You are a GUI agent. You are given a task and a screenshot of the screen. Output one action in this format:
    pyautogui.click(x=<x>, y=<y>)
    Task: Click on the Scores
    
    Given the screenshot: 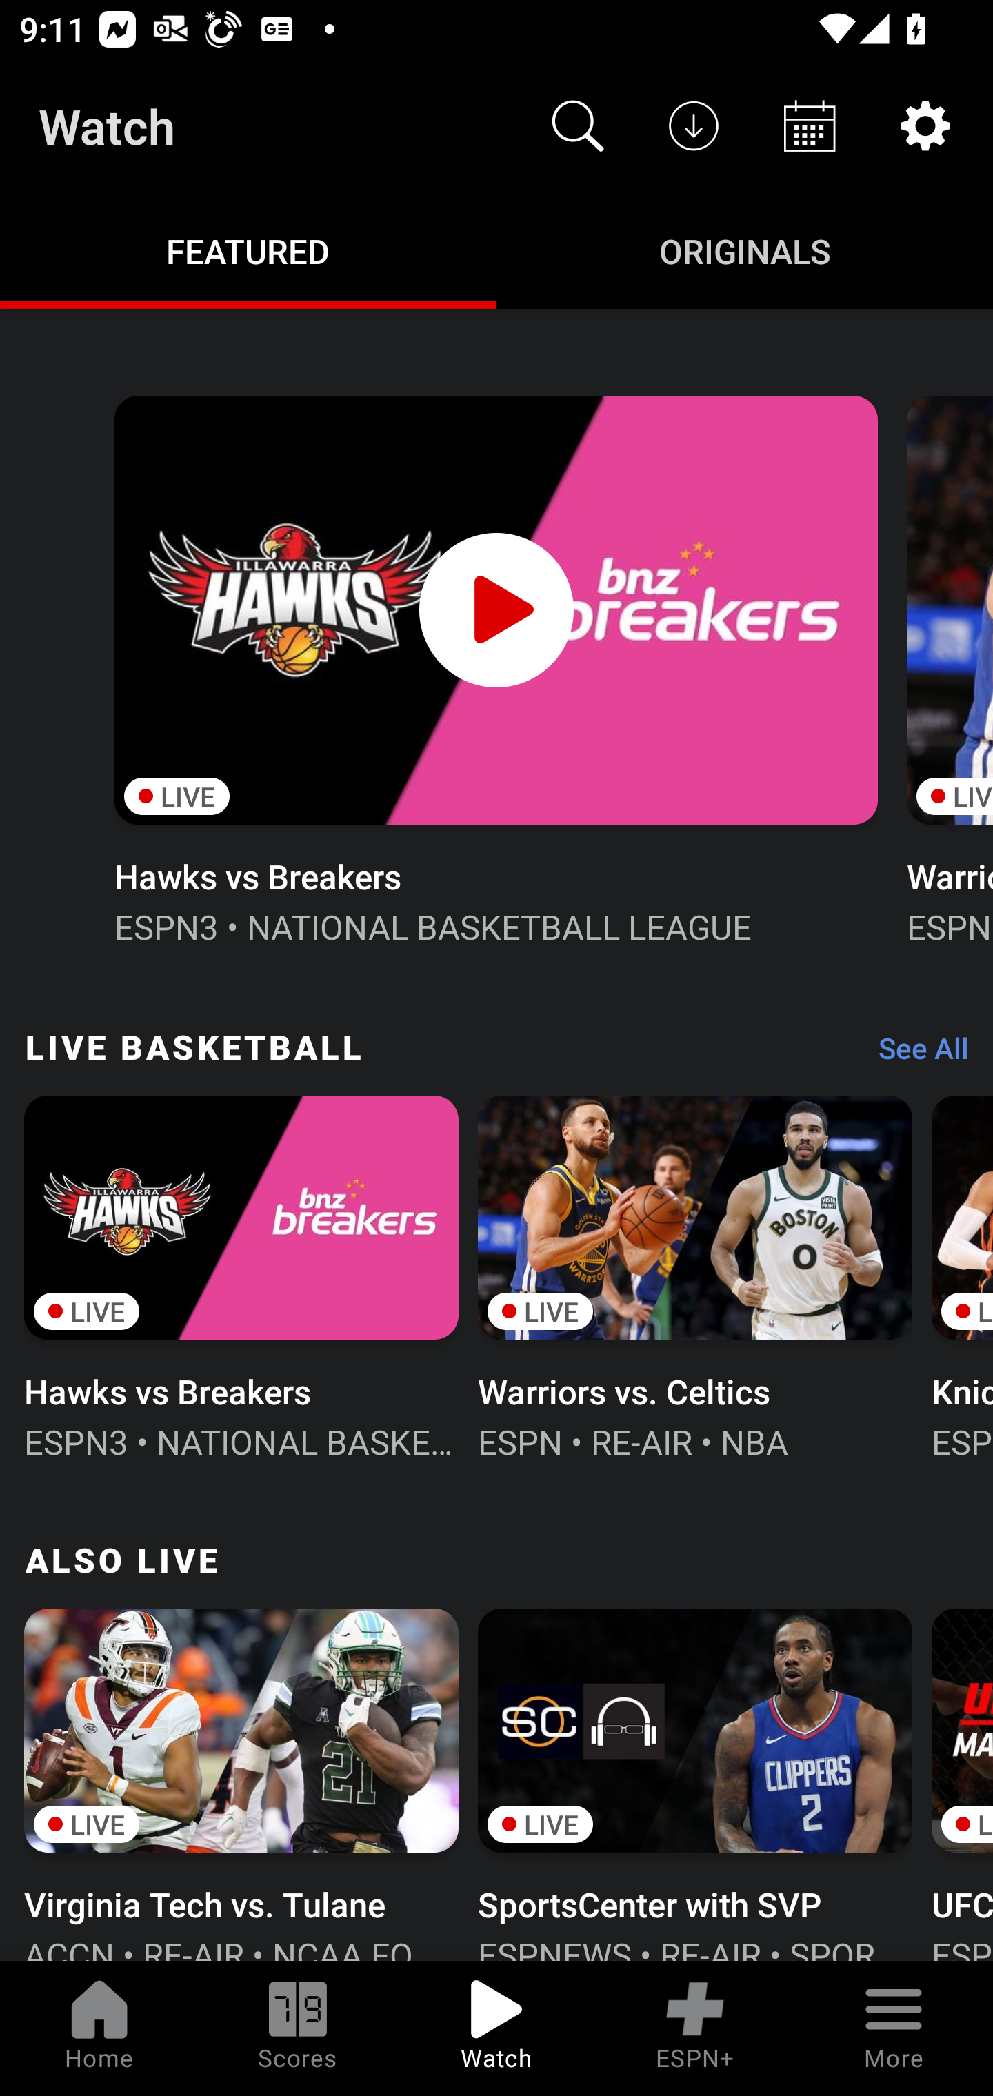 What is the action you would take?
    pyautogui.click(x=298, y=2028)
    